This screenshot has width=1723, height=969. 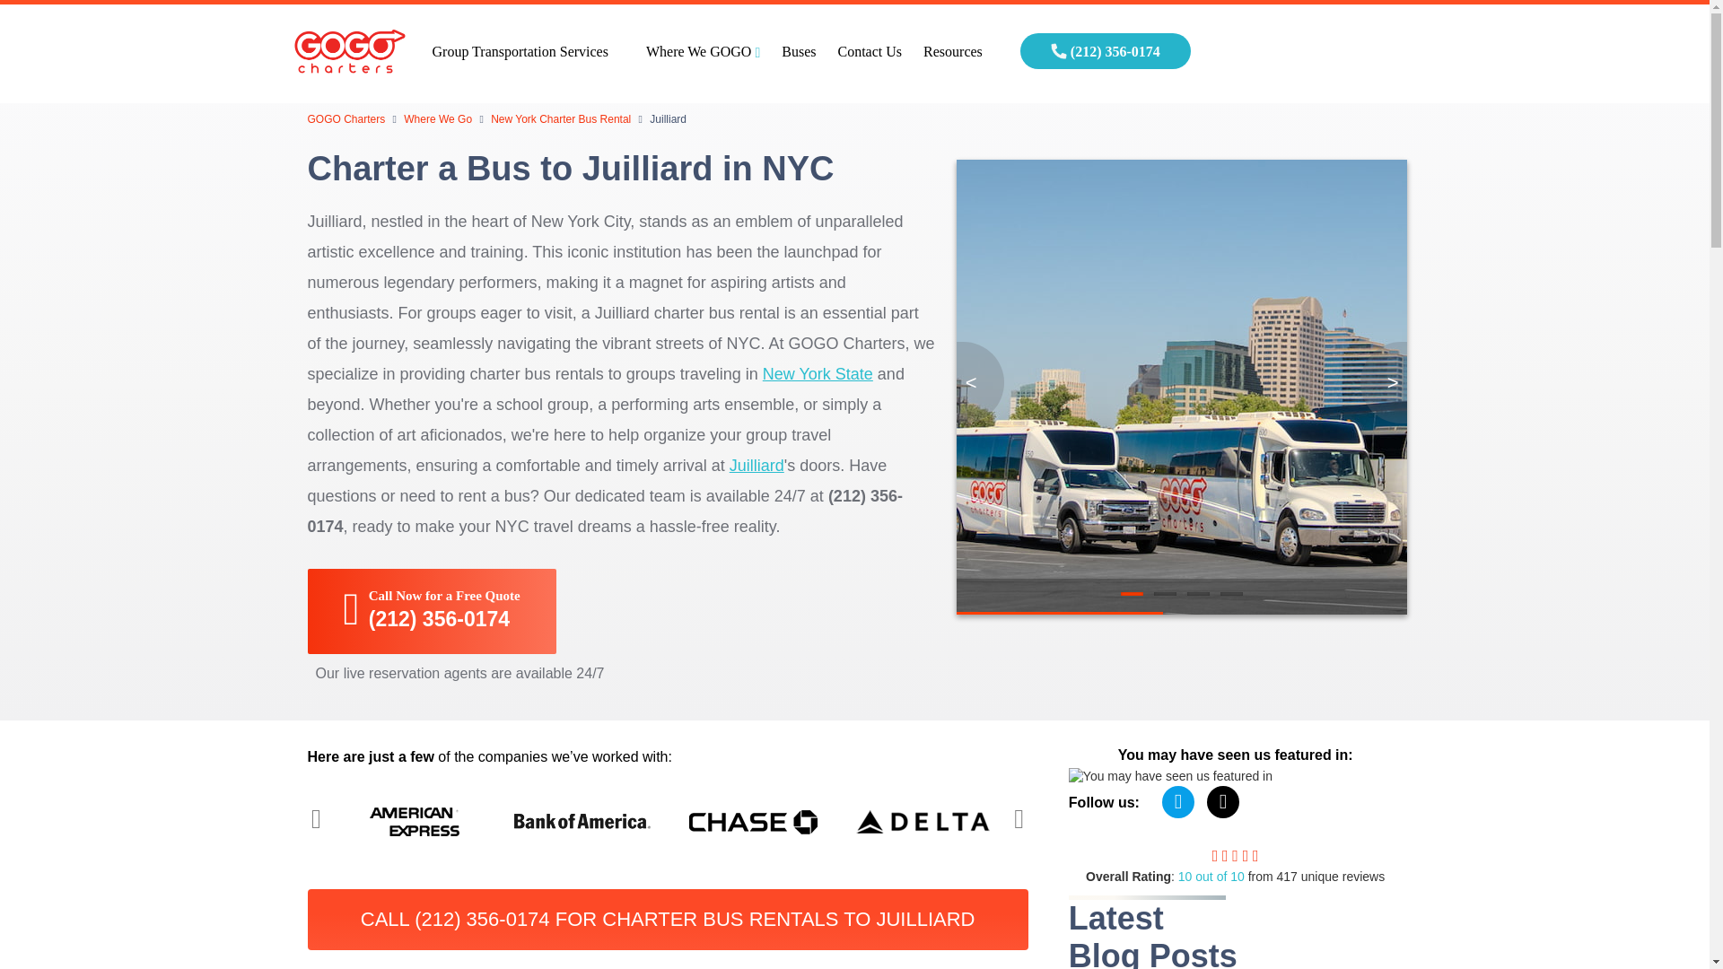 I want to click on Chase, so click(x=754, y=822).